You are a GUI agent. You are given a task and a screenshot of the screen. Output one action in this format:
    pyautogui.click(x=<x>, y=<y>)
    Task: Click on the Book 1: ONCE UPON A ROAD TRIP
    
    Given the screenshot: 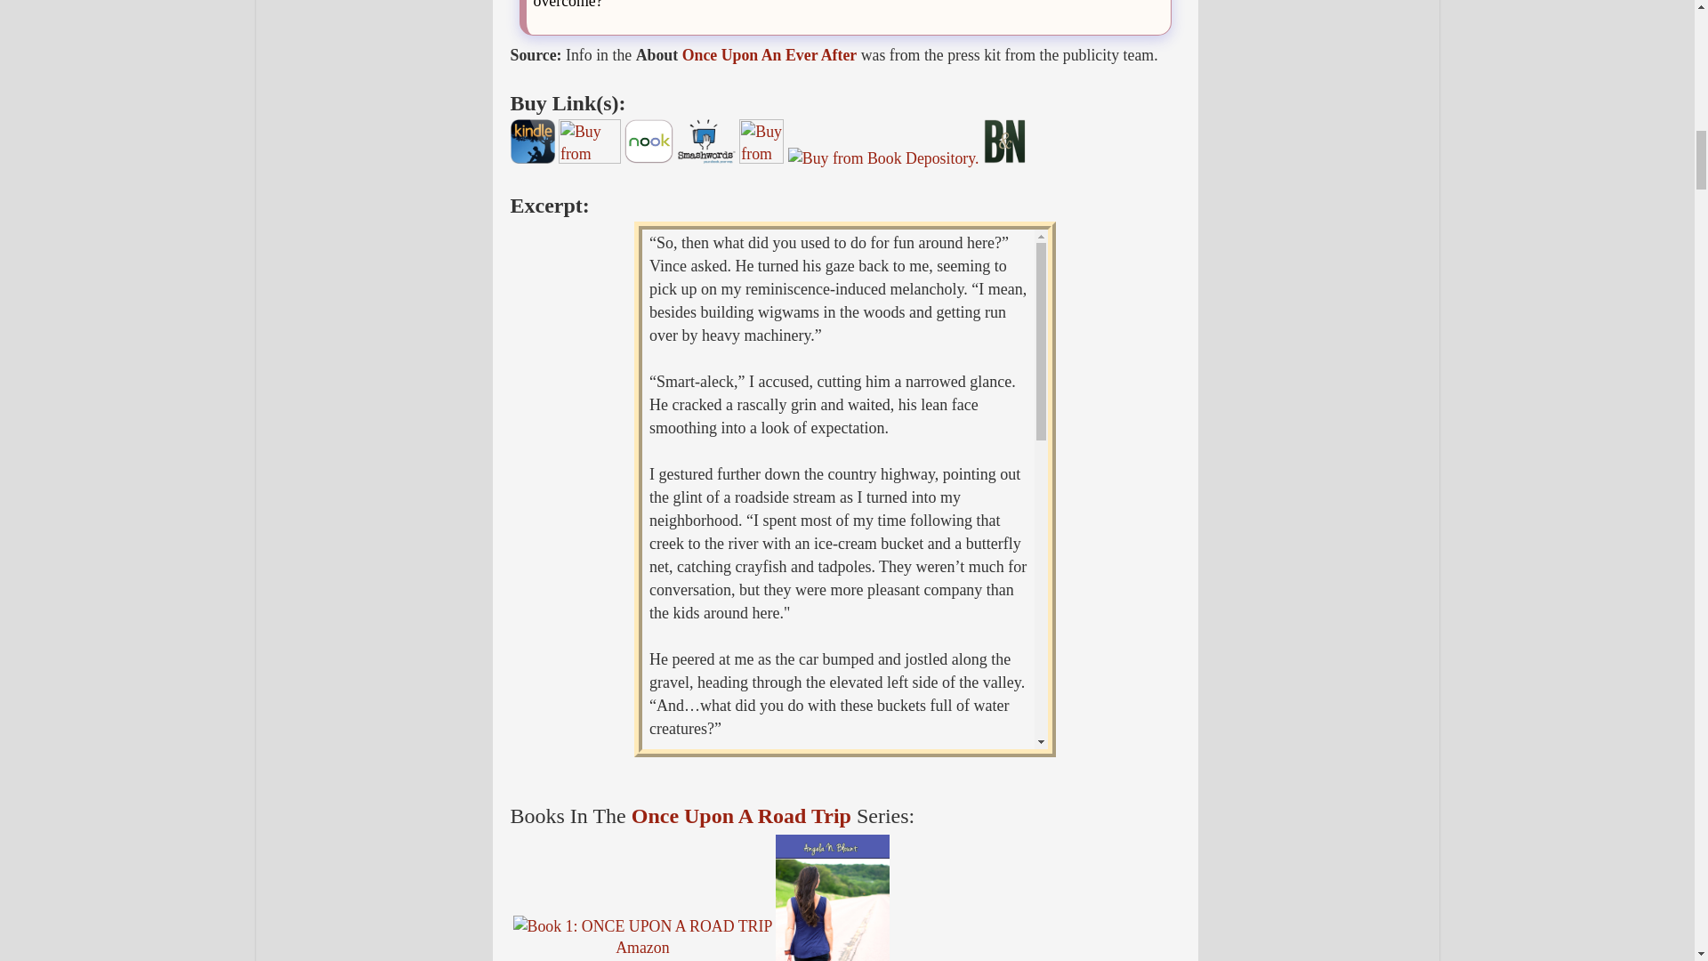 What is the action you would take?
    pyautogui.click(x=642, y=927)
    